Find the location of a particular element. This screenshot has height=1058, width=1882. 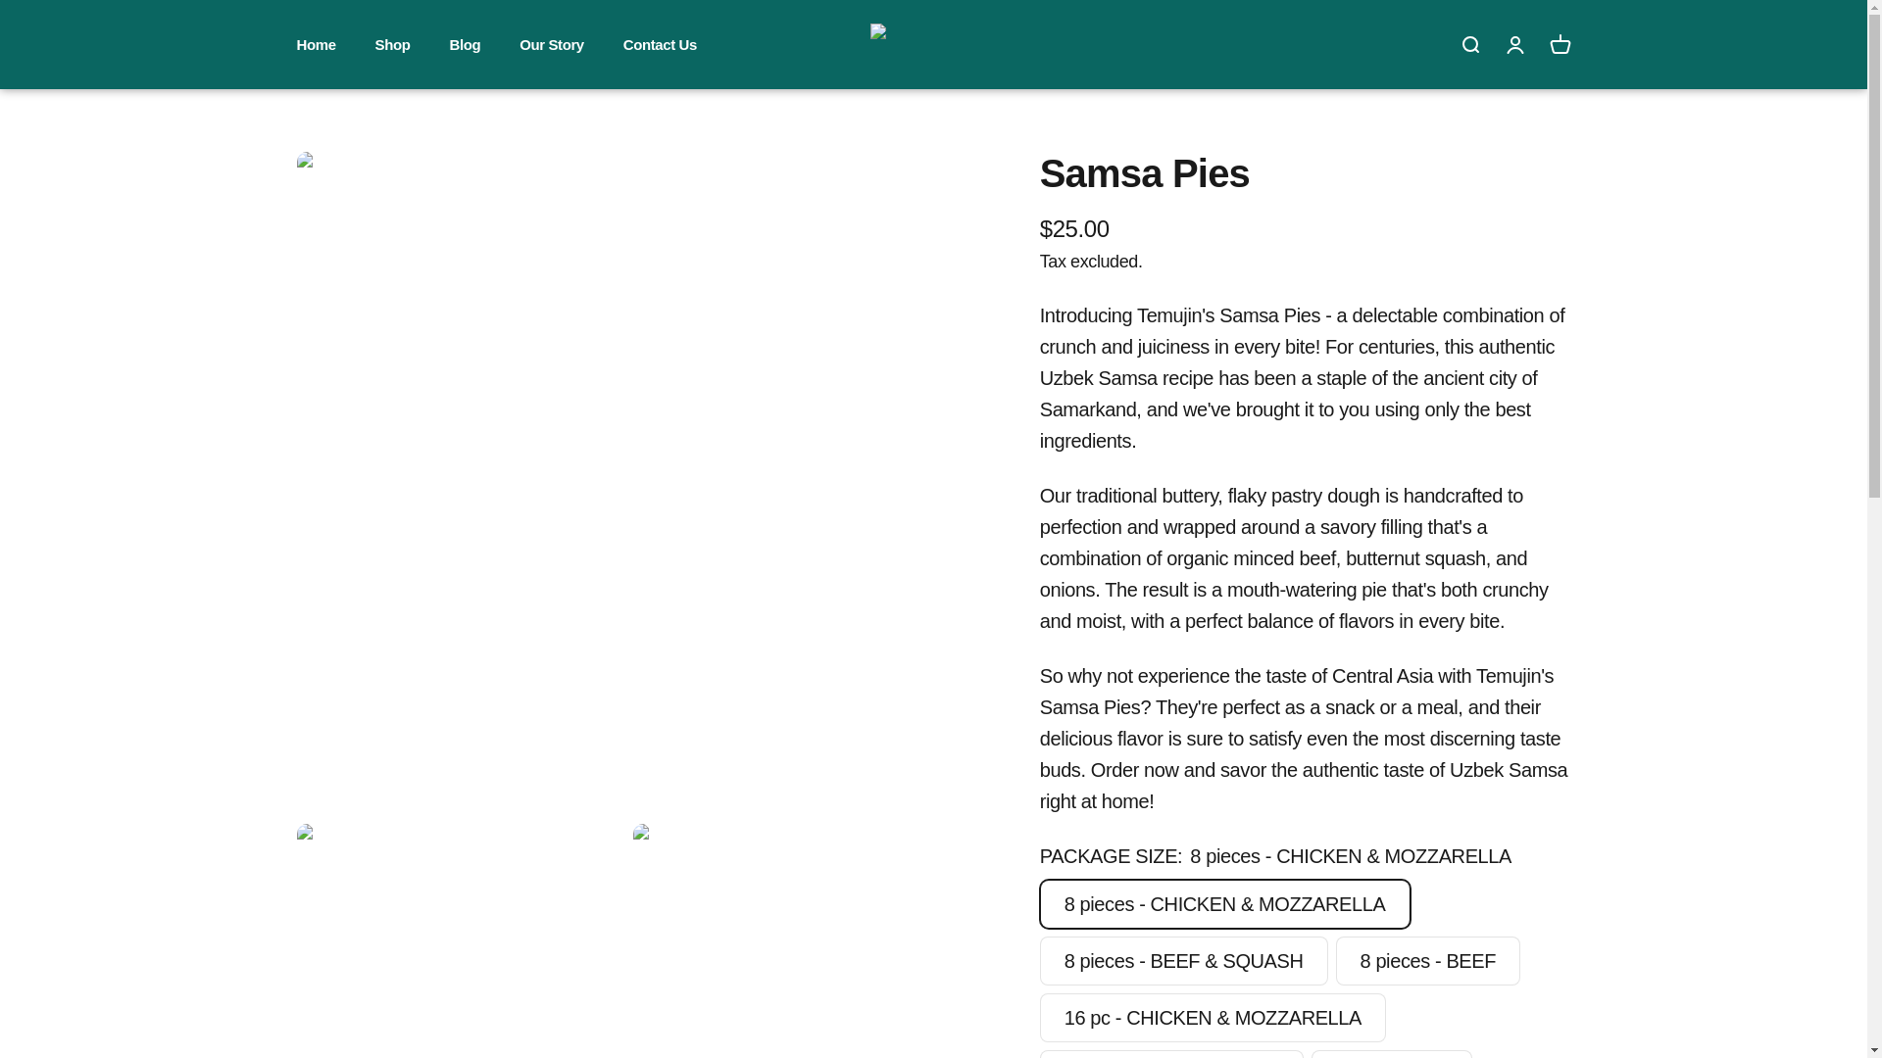

8 pieces - BEEF is located at coordinates (551, 43).